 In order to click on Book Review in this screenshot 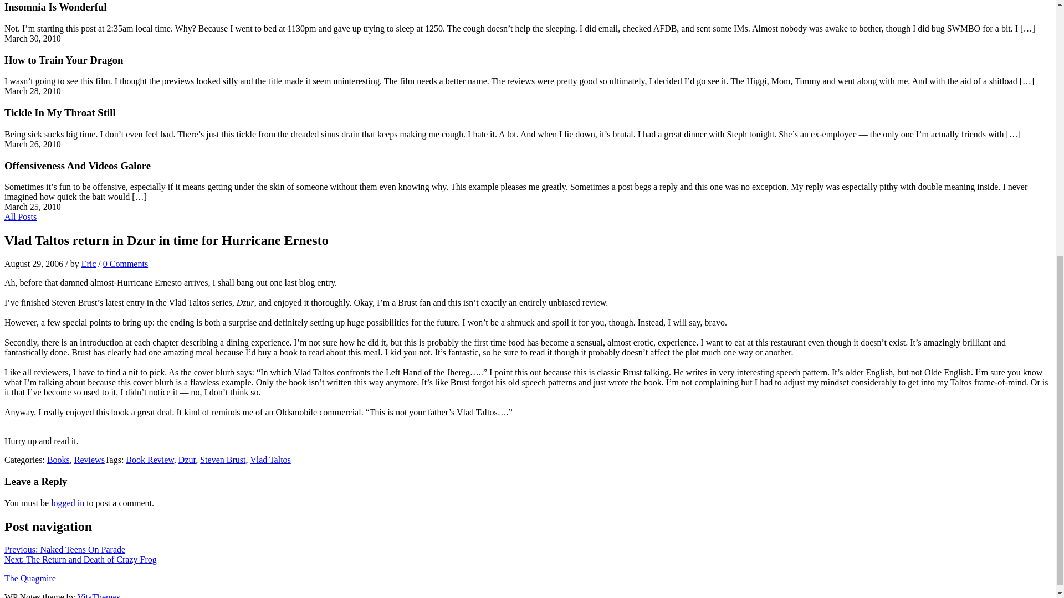, I will do `click(150, 460)`.